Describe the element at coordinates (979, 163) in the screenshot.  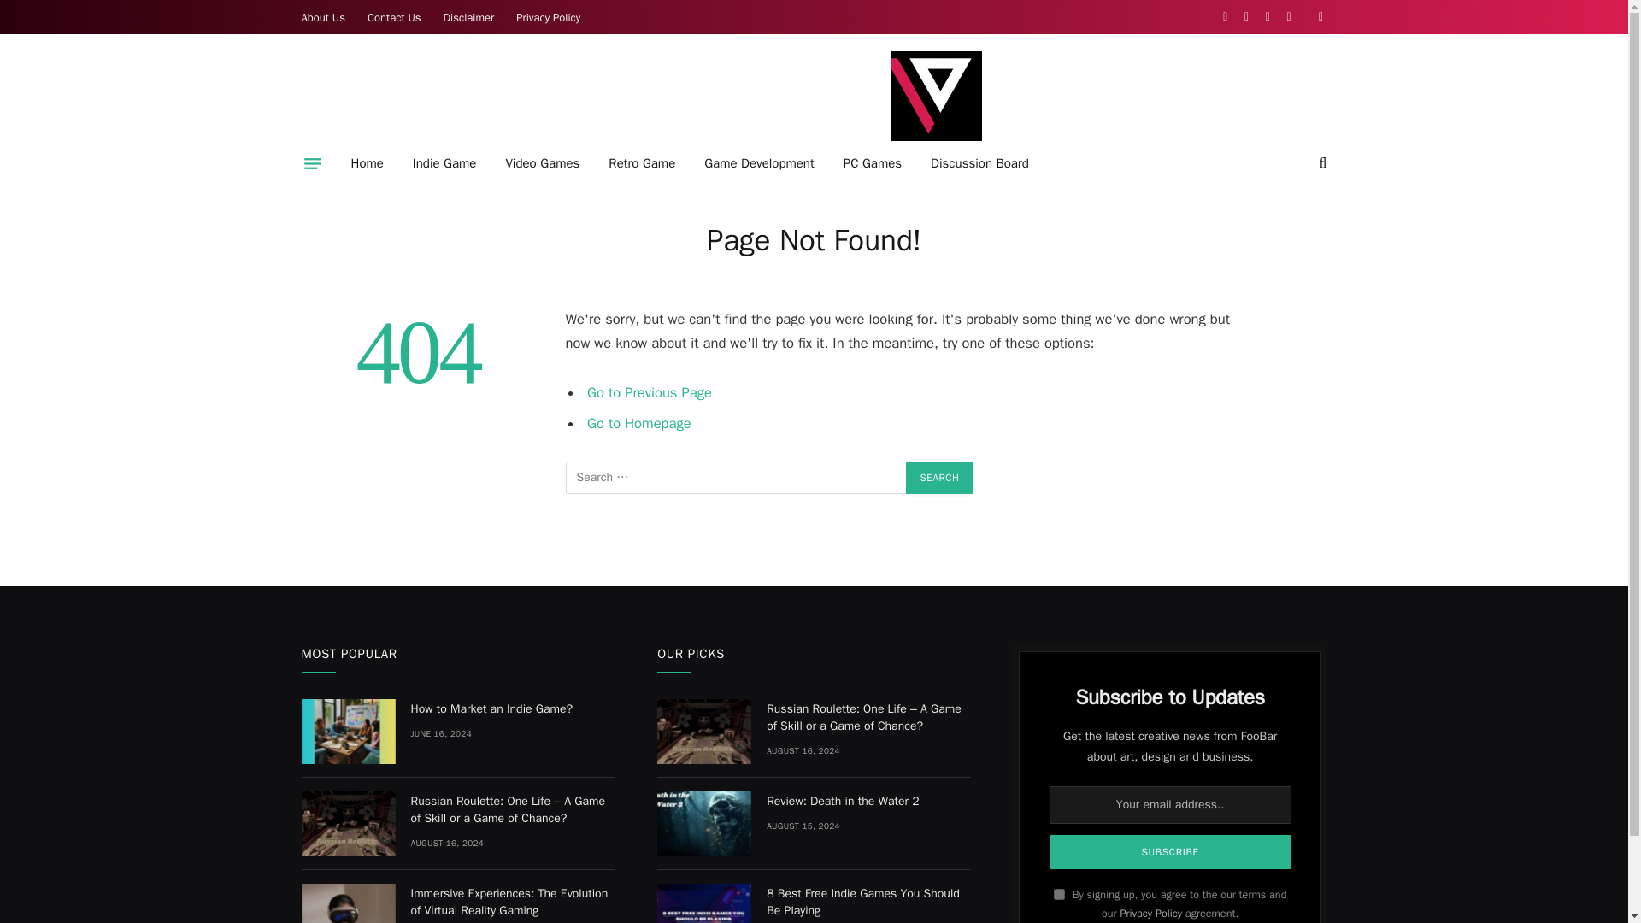
I see `Discussion Board` at that location.